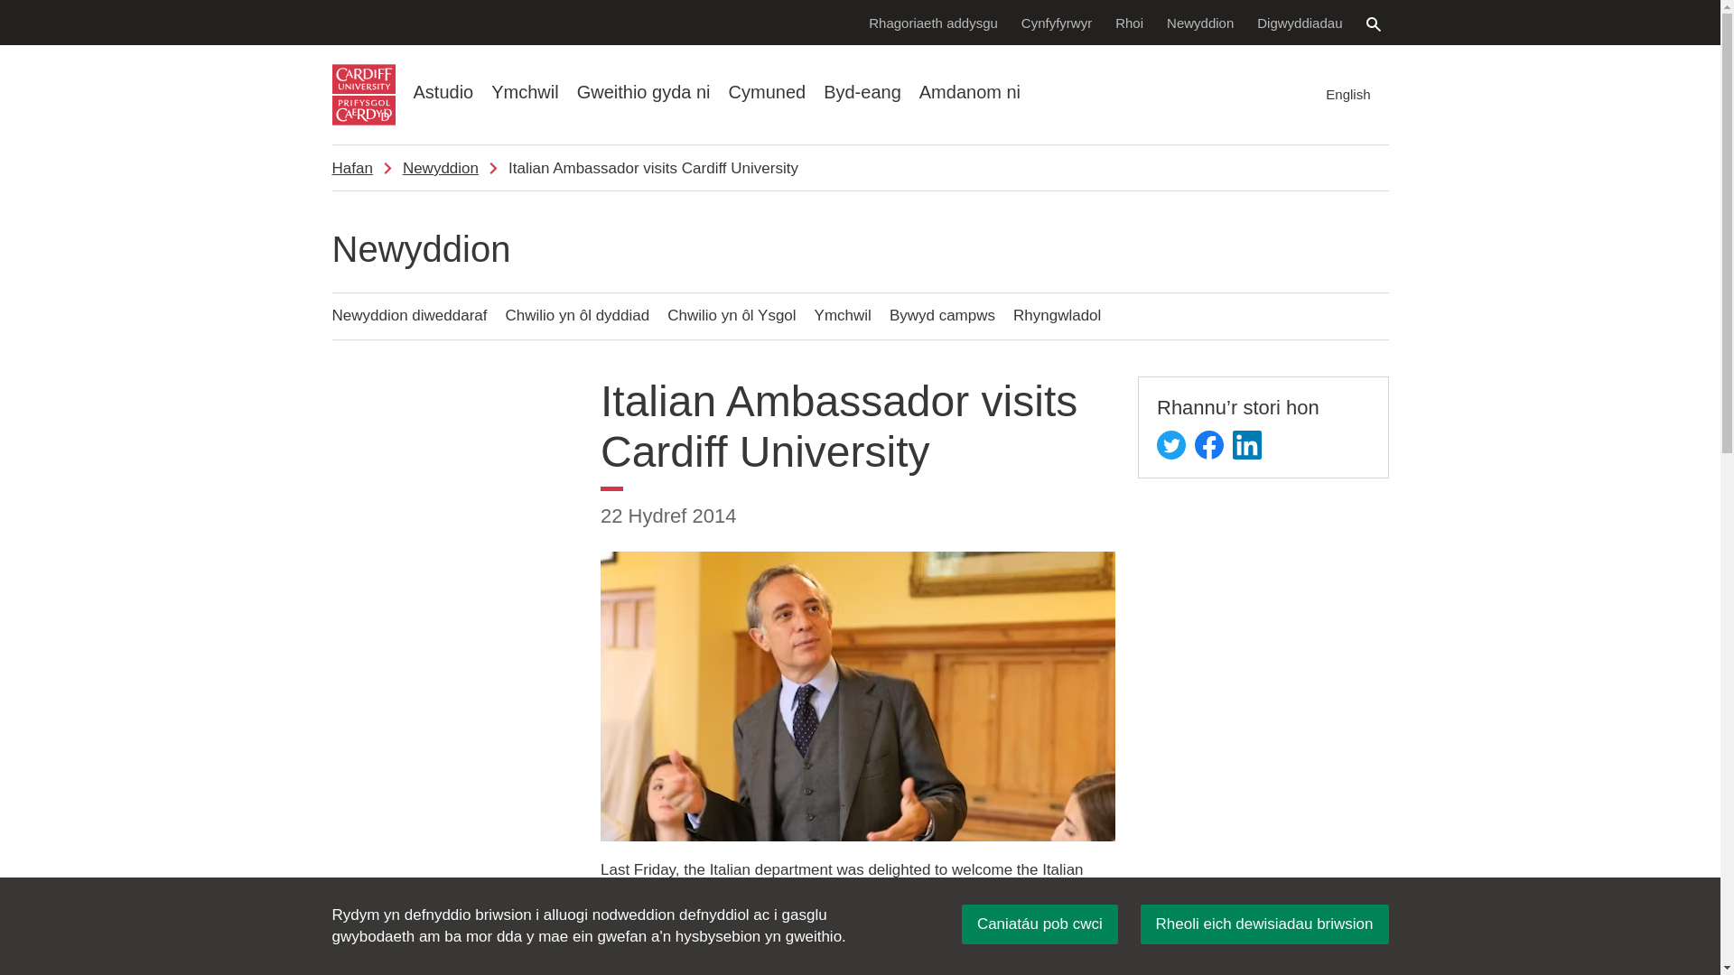  I want to click on Newyddion, so click(1199, 22).